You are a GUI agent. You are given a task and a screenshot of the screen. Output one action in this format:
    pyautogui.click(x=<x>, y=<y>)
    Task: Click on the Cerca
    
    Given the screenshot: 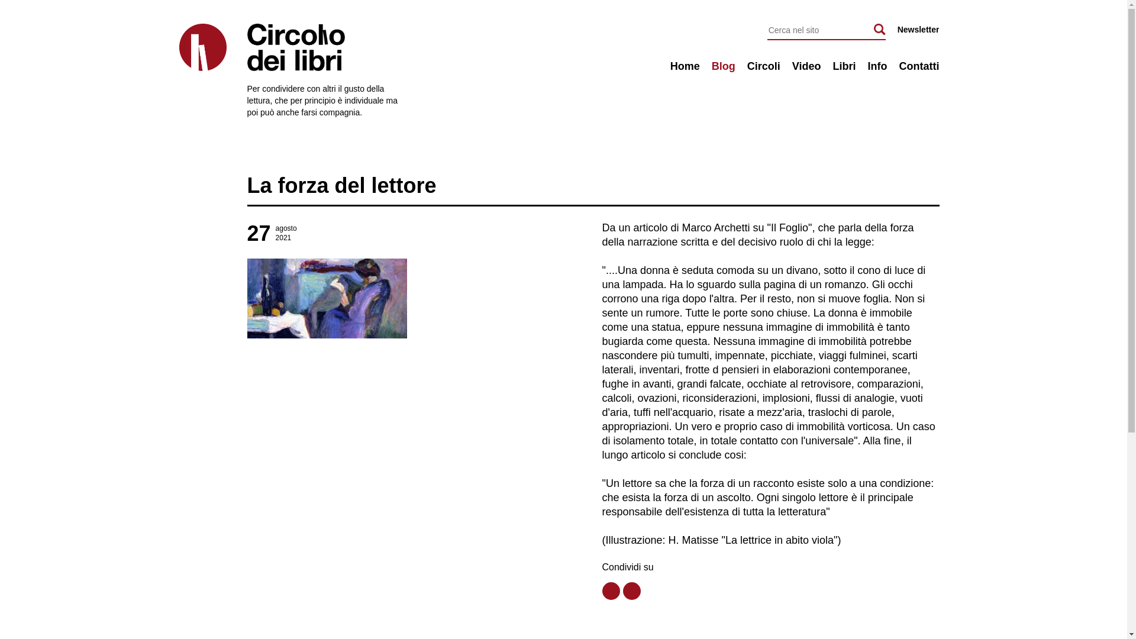 What is the action you would take?
    pyautogui.click(x=880, y=30)
    